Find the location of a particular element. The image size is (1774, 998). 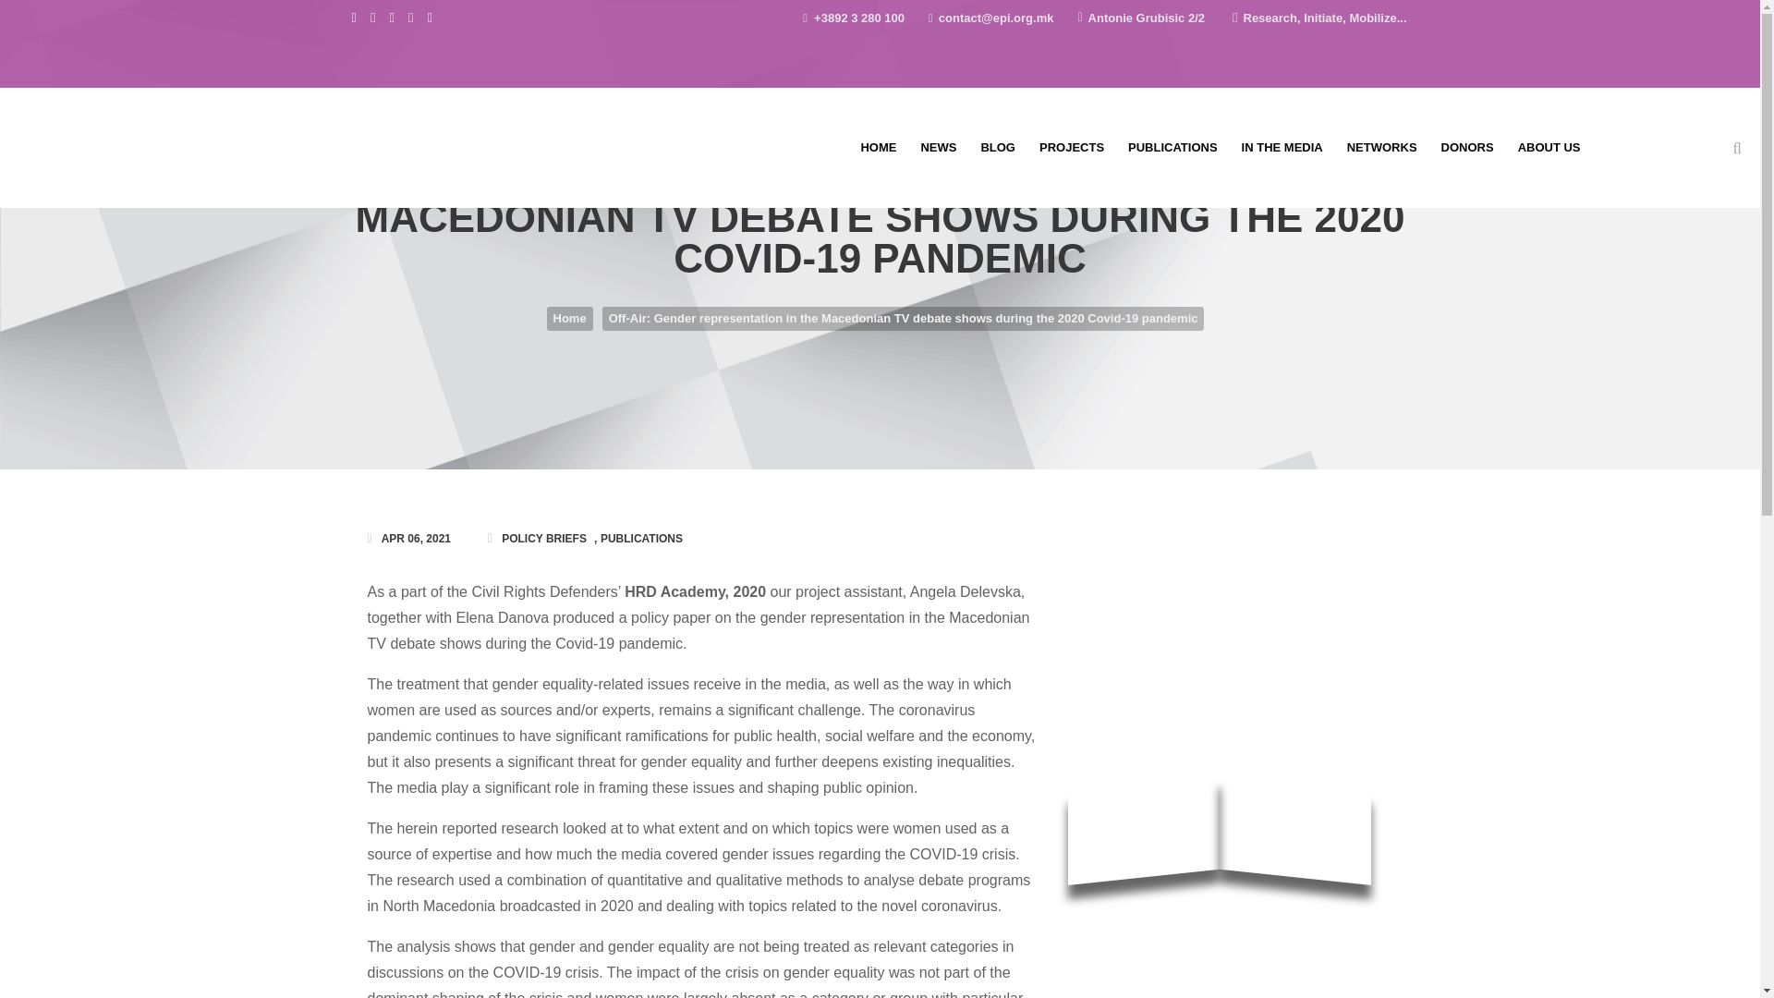

NETWORKS is located at coordinates (1382, 148).